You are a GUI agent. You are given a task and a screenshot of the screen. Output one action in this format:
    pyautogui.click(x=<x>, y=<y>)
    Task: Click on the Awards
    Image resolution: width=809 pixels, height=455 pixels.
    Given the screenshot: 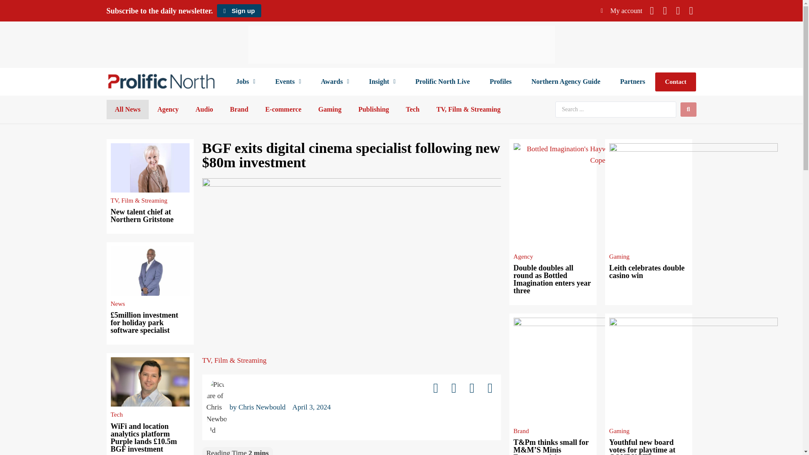 What is the action you would take?
    pyautogui.click(x=335, y=82)
    